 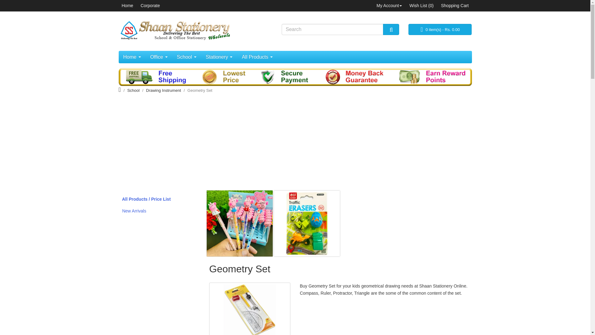 What do you see at coordinates (389, 5) in the screenshot?
I see `My Account` at bounding box center [389, 5].